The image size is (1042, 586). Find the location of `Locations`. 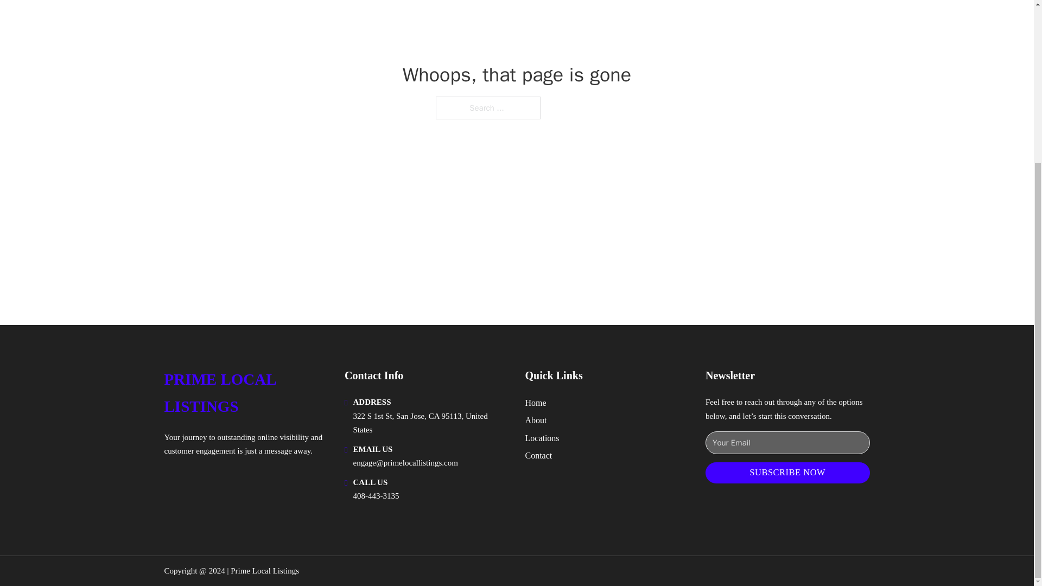

Locations is located at coordinates (542, 437).